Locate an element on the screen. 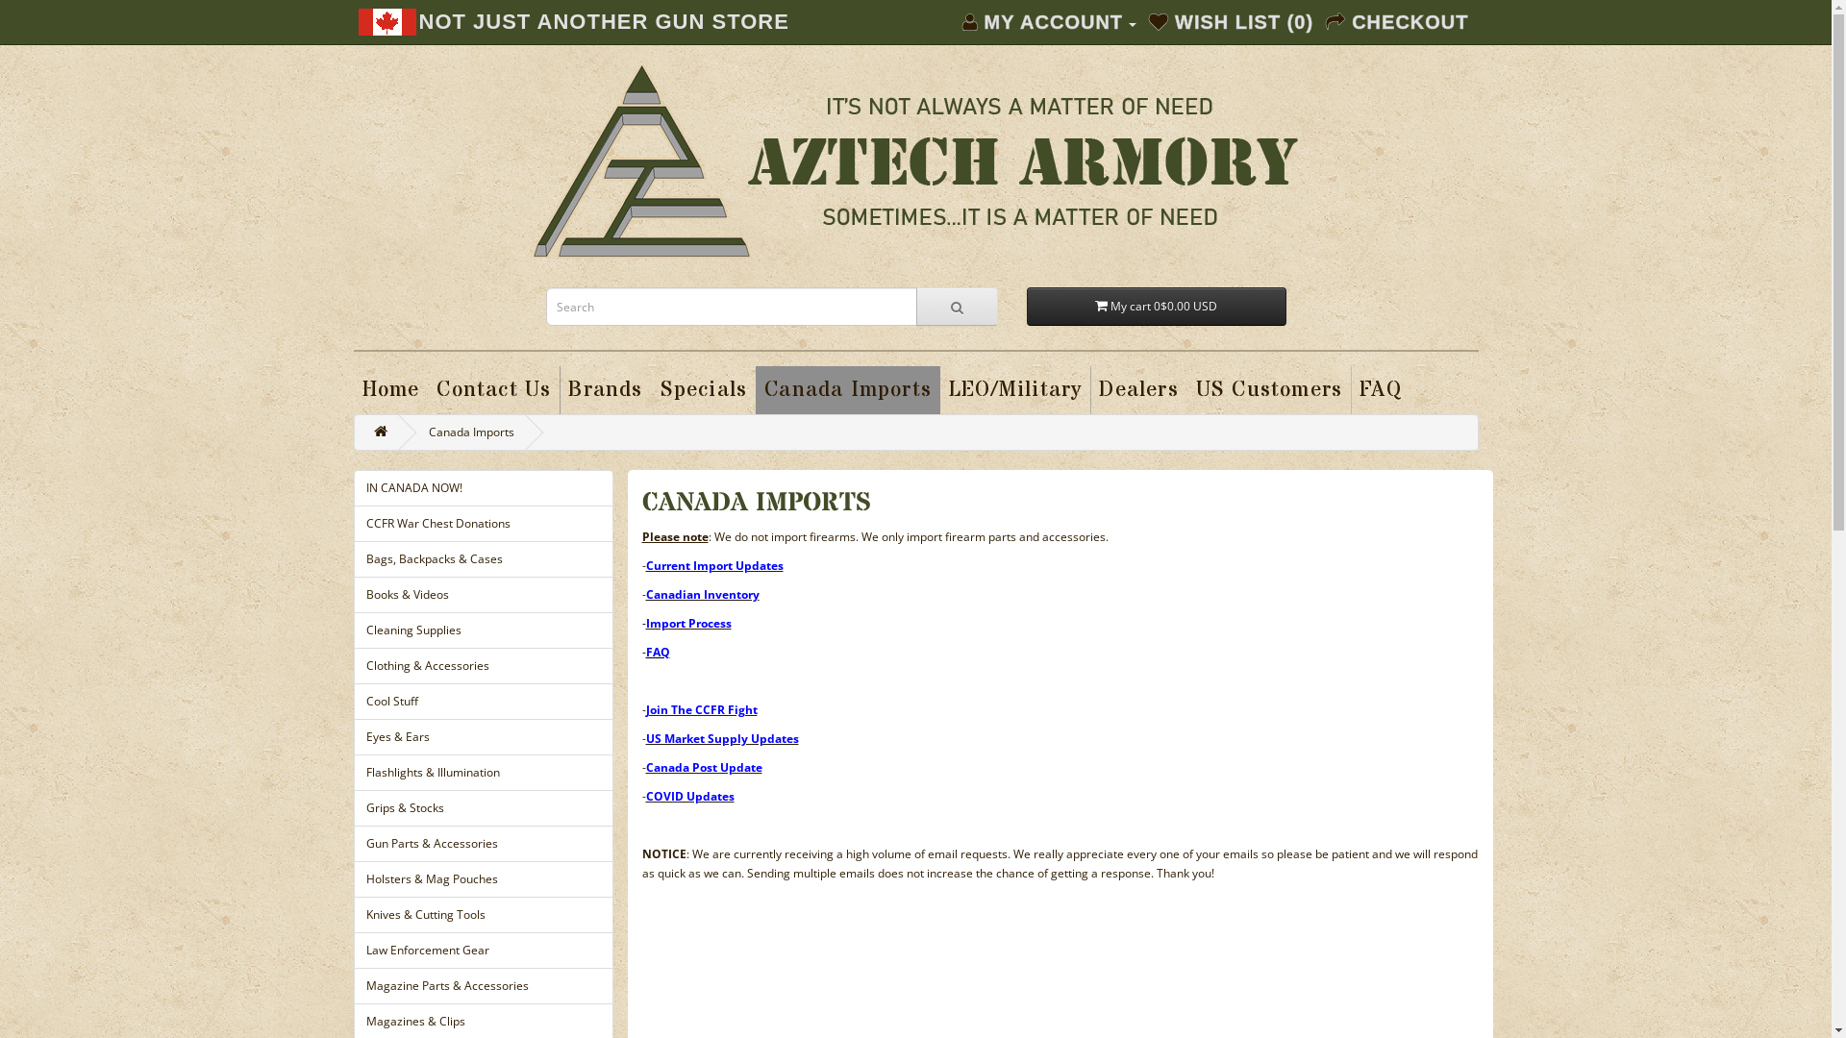  IN CANADA NOW! is located at coordinates (484, 488).